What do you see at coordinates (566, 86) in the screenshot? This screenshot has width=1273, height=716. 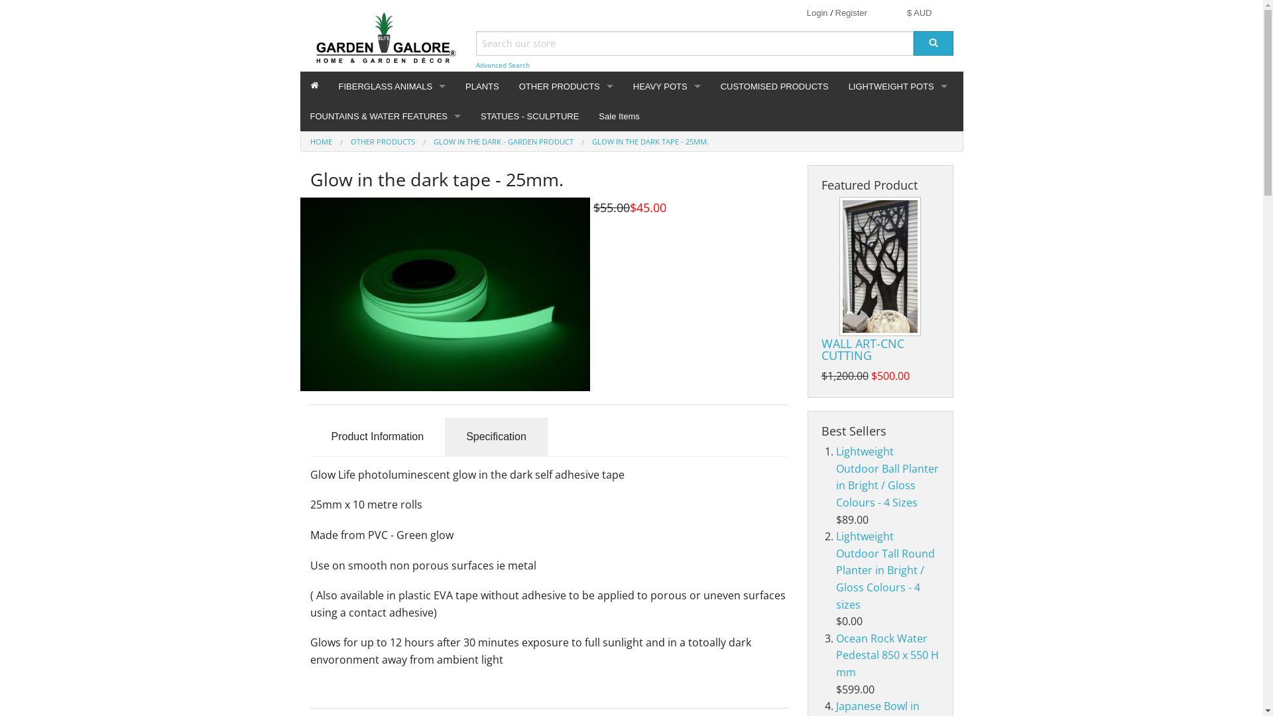 I see `OTHER PRODUCTS` at bounding box center [566, 86].